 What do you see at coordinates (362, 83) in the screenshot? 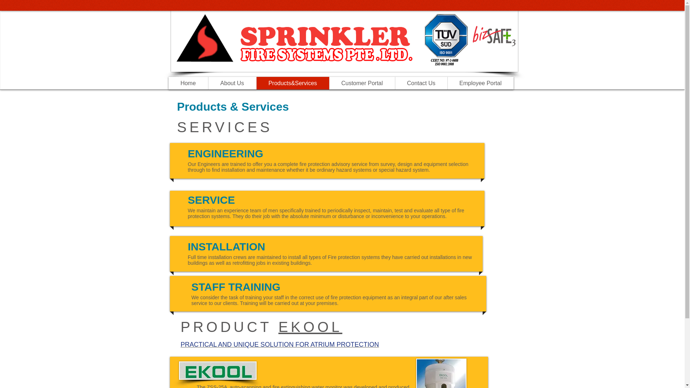
I see `Customer Portal` at bounding box center [362, 83].